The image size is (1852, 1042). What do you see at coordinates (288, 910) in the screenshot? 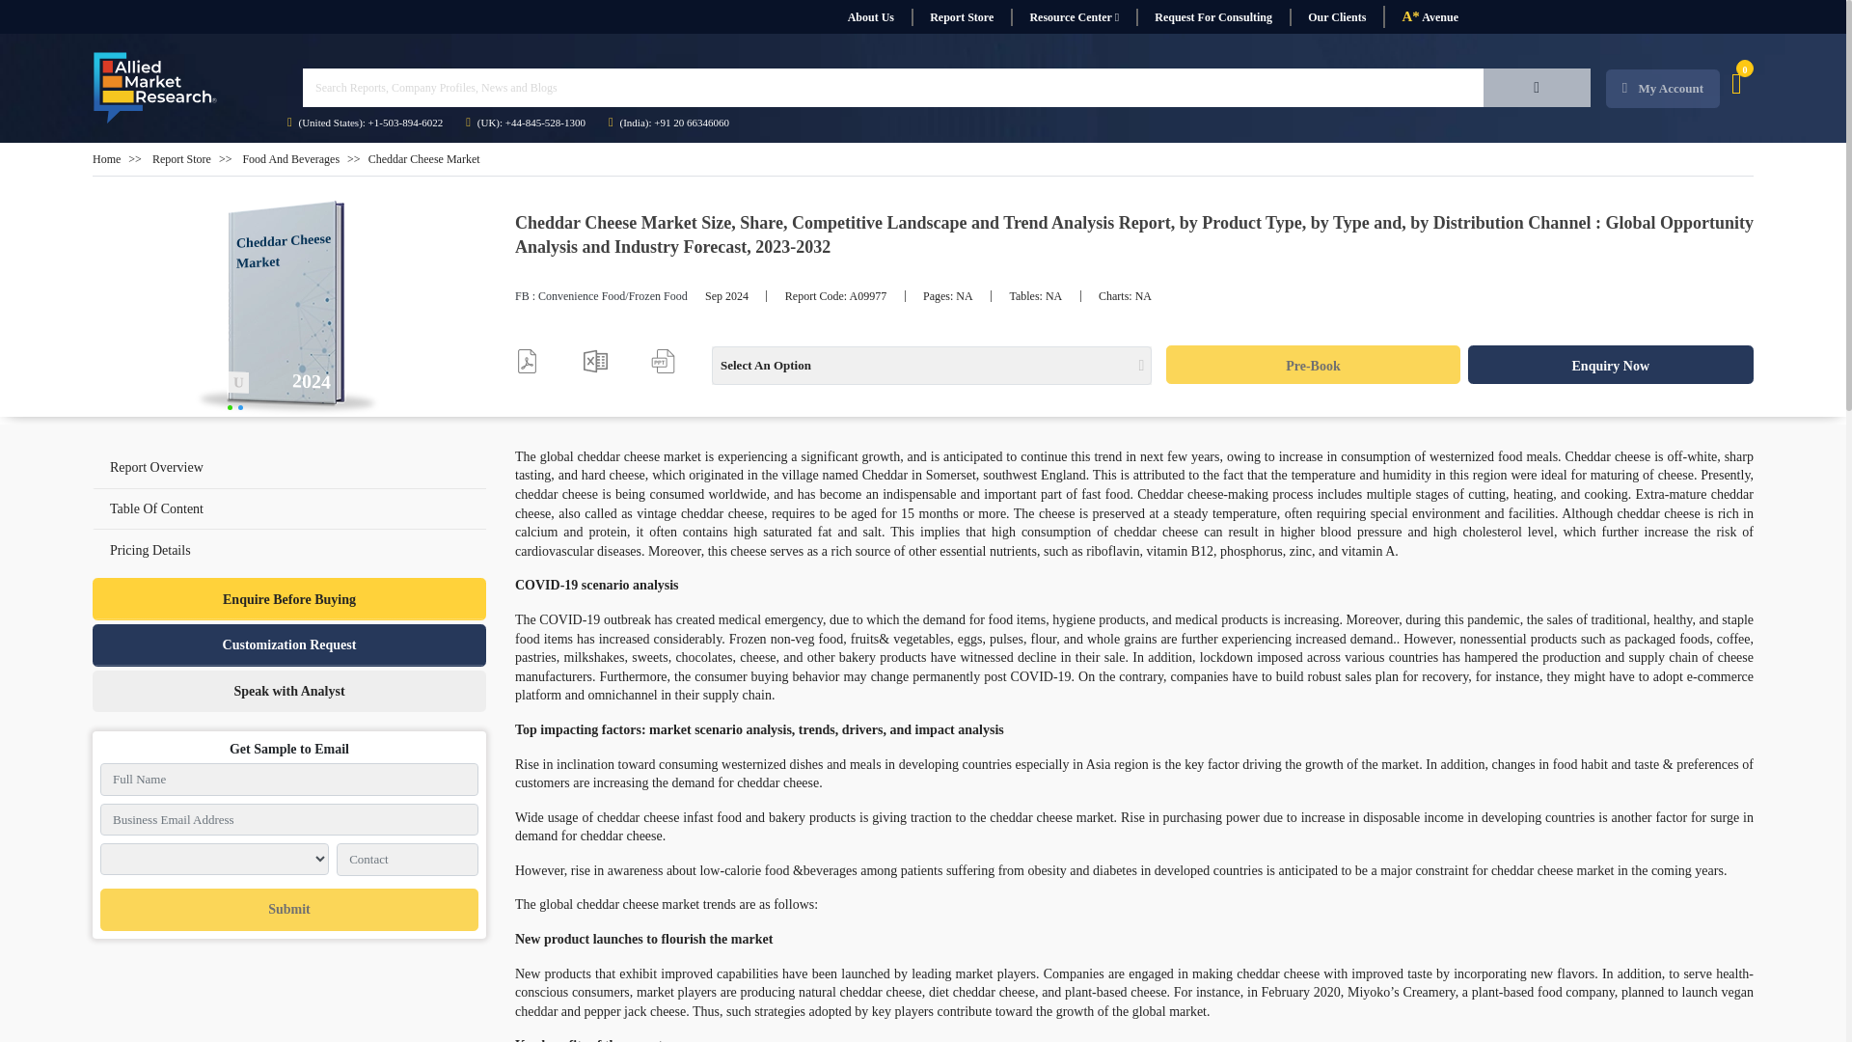
I see `Submit` at bounding box center [288, 910].